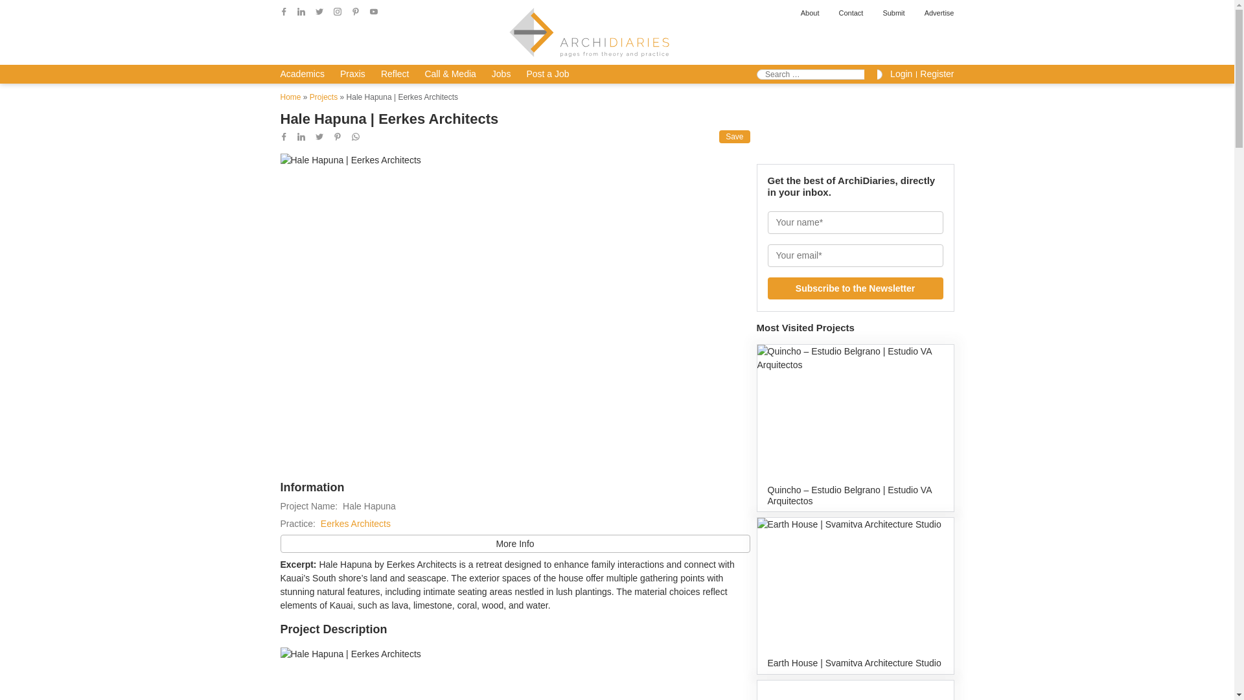  Describe the element at coordinates (901, 74) in the screenshot. I see `Login` at that location.